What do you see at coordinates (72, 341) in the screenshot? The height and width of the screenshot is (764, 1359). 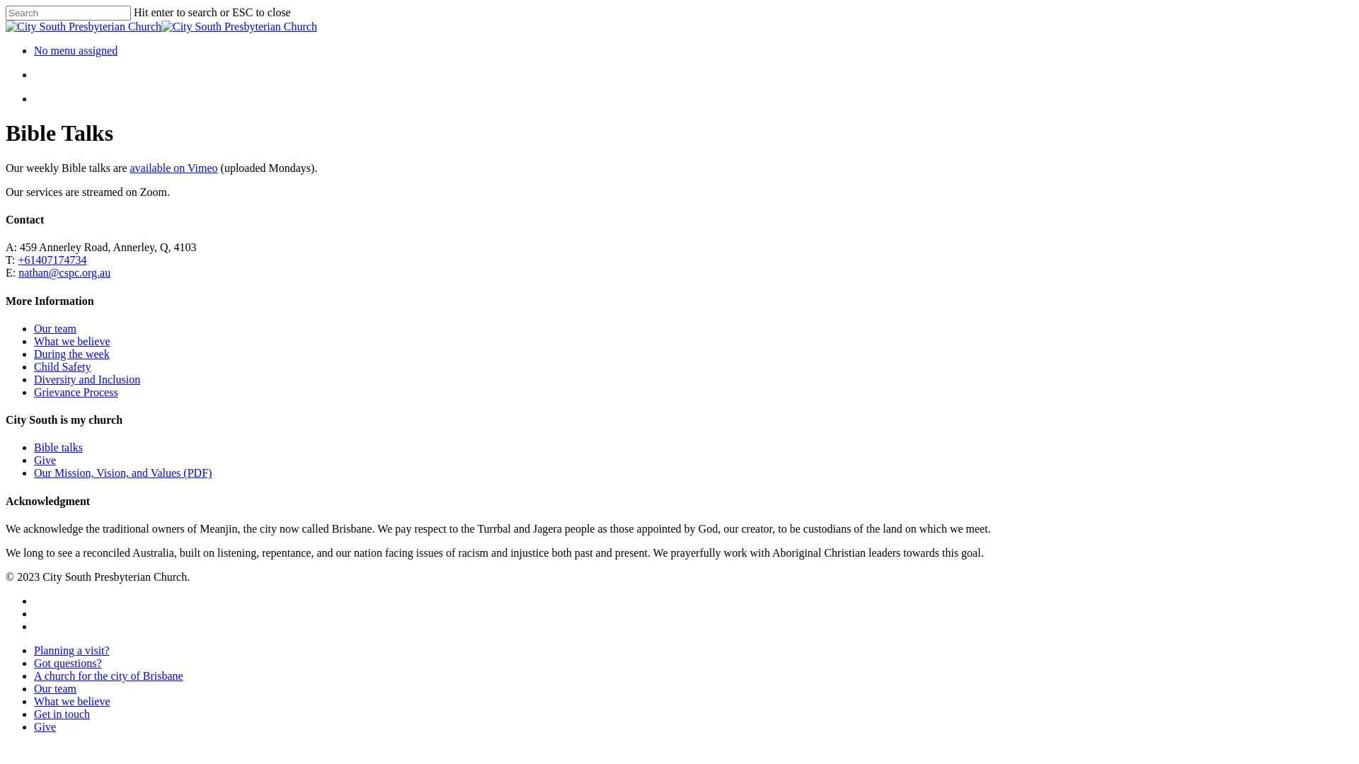 I see `What we believe` at bounding box center [72, 341].